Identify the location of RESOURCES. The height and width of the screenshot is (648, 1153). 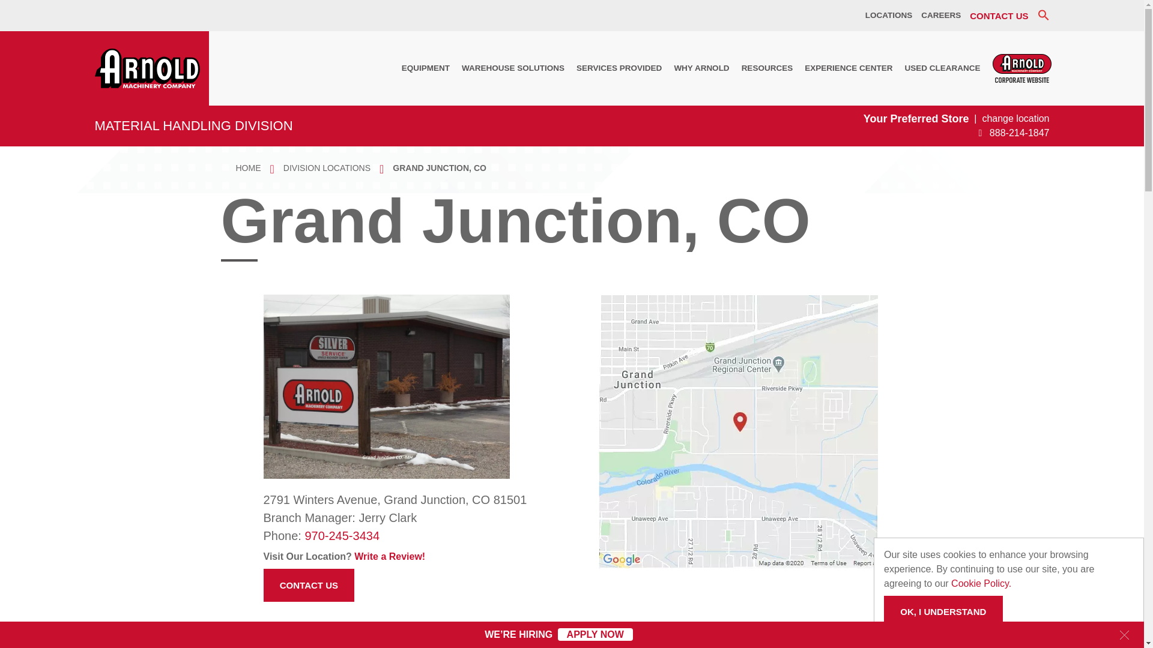
(767, 68).